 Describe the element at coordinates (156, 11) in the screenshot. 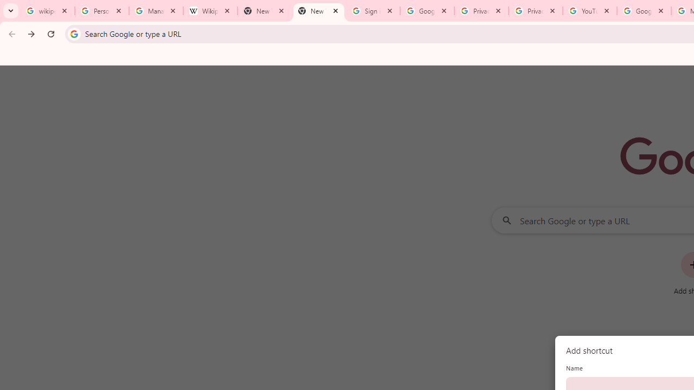

I see `Manage your Location History - Google Search Help` at that location.